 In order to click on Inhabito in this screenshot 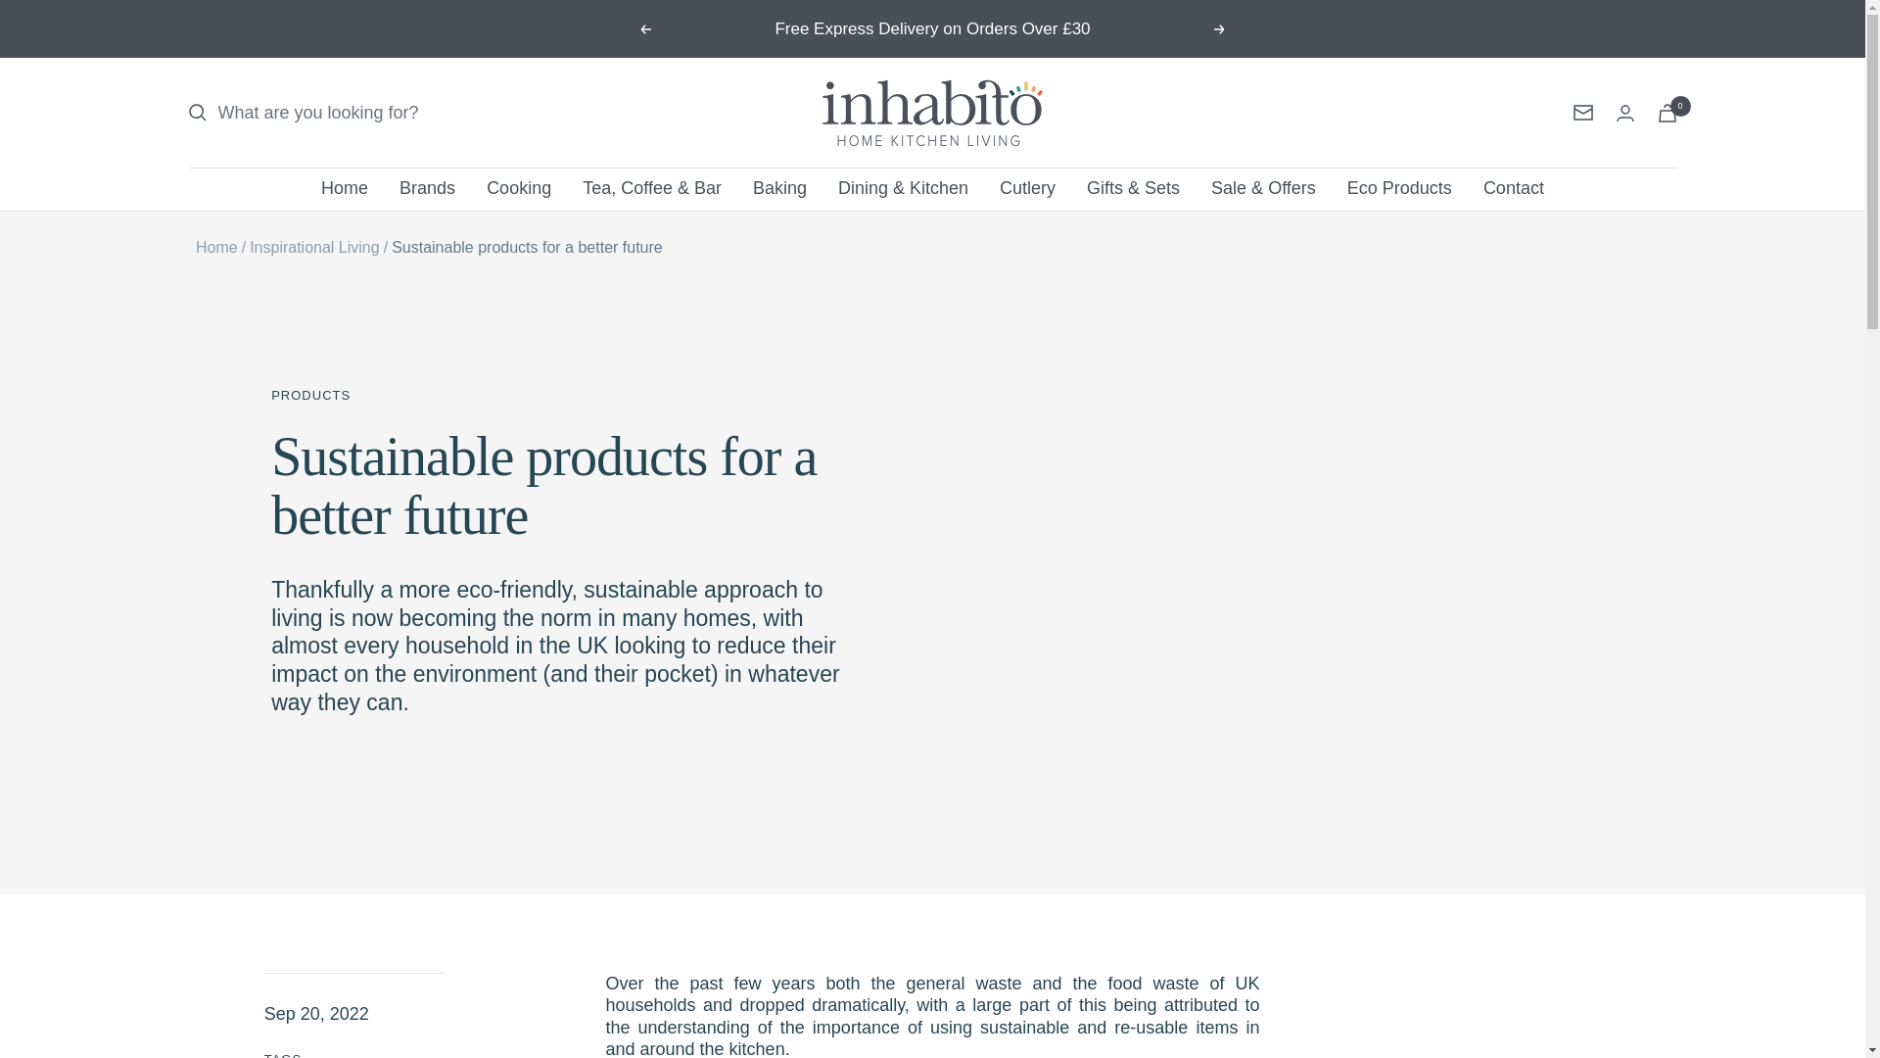, I will do `click(932, 112)`.